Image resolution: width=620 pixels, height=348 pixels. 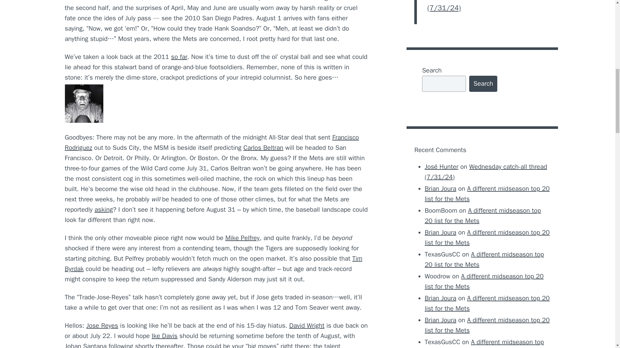 What do you see at coordinates (243, 238) in the screenshot?
I see `Mike Pelfrey` at bounding box center [243, 238].